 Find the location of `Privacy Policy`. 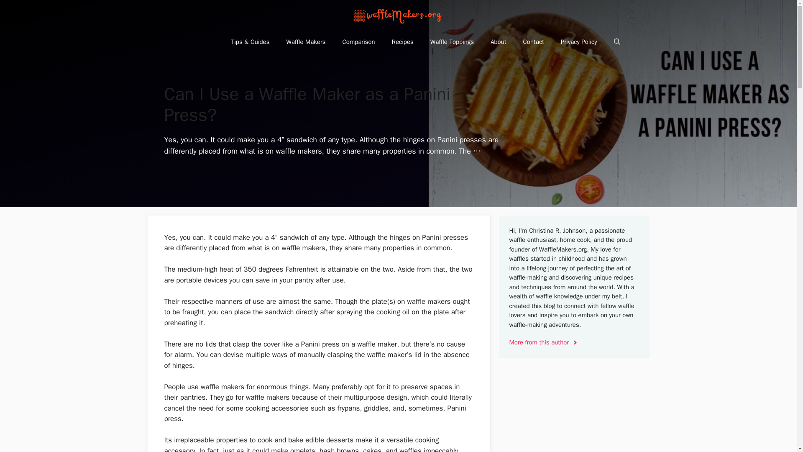

Privacy Policy is located at coordinates (579, 42).